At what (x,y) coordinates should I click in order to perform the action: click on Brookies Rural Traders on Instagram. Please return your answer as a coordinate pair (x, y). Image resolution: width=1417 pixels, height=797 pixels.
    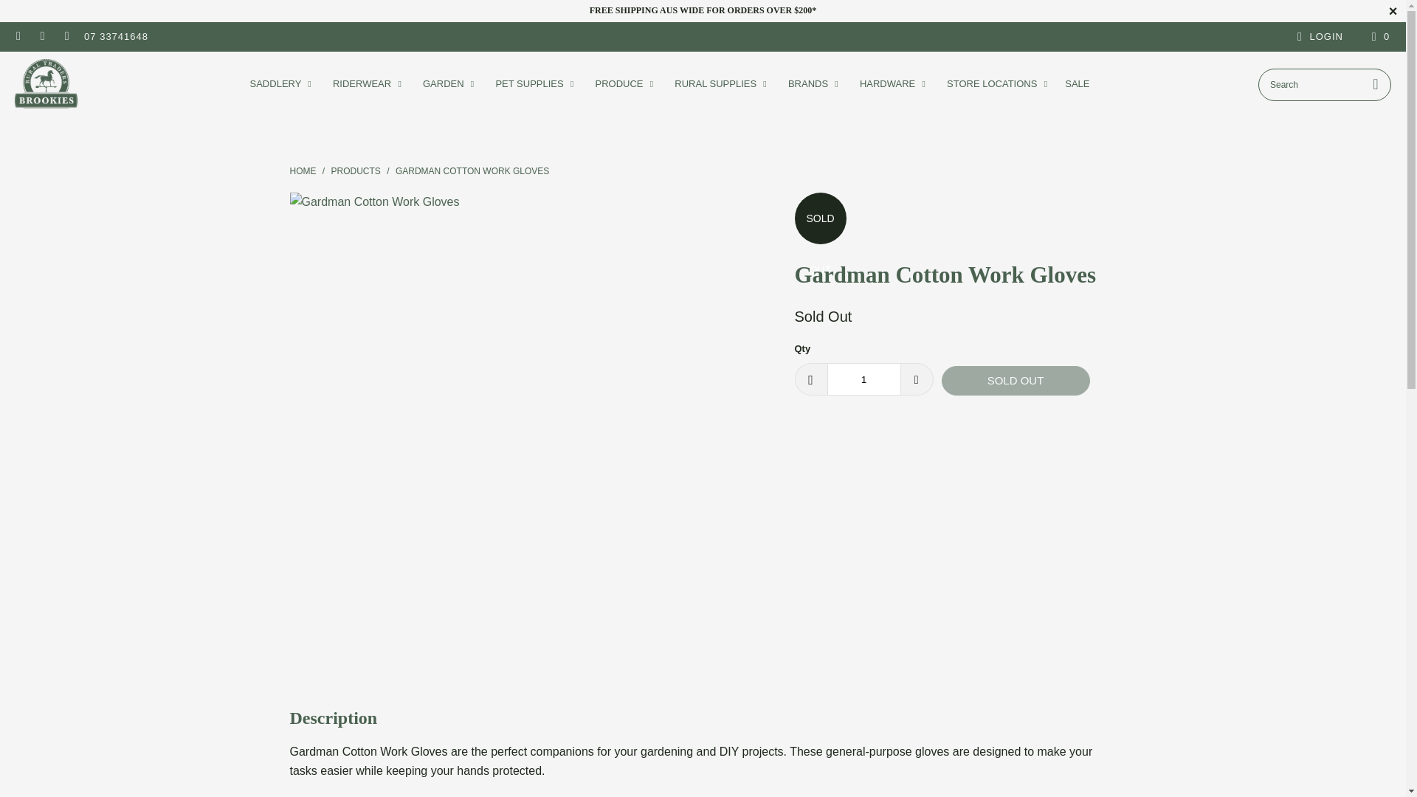
    Looking at the image, I should click on (41, 37).